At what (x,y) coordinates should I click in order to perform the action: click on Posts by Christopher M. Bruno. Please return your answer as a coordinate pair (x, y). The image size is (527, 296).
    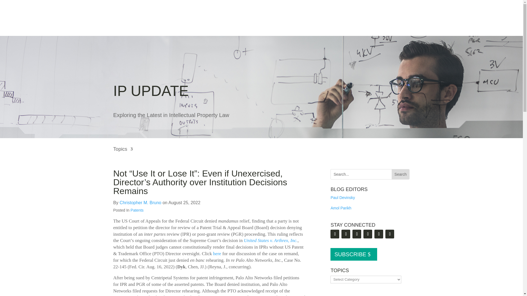
    Looking at the image, I should click on (140, 203).